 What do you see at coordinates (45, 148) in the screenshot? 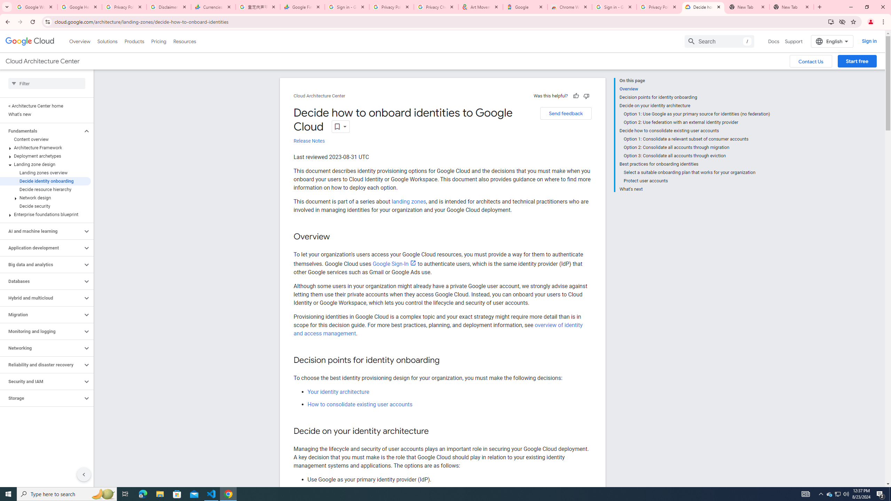
I see `Architecture Framework` at bounding box center [45, 148].